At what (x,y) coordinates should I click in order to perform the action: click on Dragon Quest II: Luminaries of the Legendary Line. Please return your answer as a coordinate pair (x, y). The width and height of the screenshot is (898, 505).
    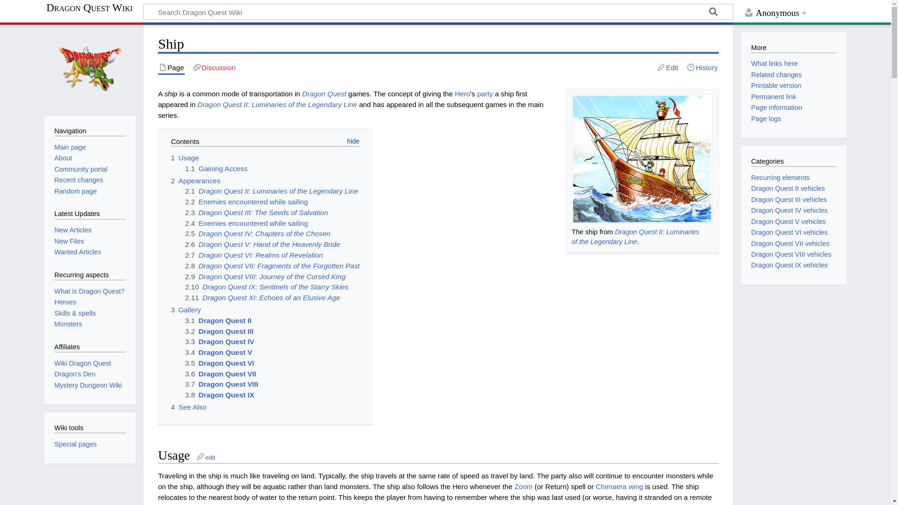
    Looking at the image, I should click on (277, 104).